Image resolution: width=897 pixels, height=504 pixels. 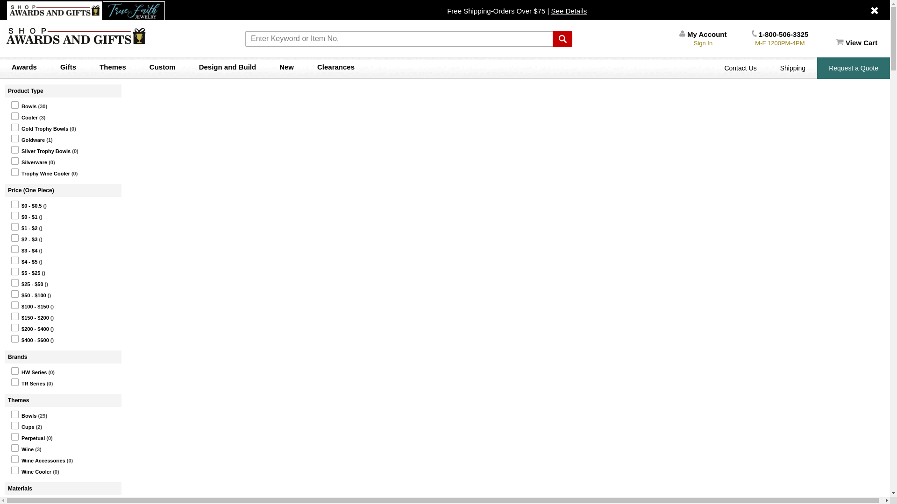 I want to click on cooler, so click(x=14, y=116).